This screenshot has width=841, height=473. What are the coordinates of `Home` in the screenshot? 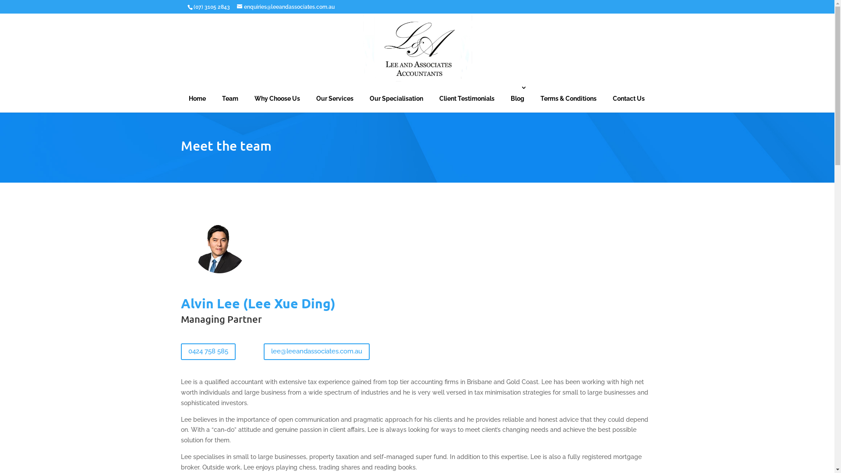 It's located at (197, 99).